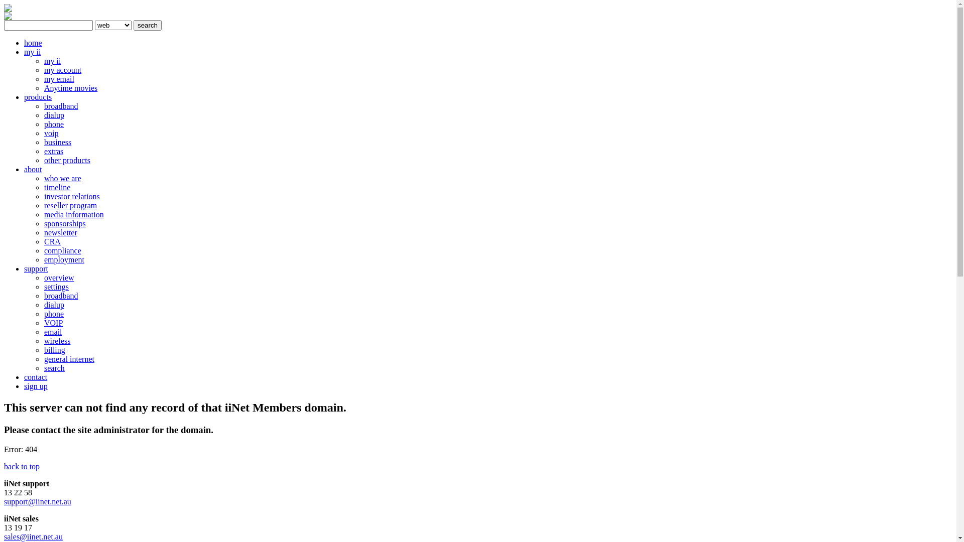 The width and height of the screenshot is (964, 542). What do you see at coordinates (54, 368) in the screenshot?
I see `search` at bounding box center [54, 368].